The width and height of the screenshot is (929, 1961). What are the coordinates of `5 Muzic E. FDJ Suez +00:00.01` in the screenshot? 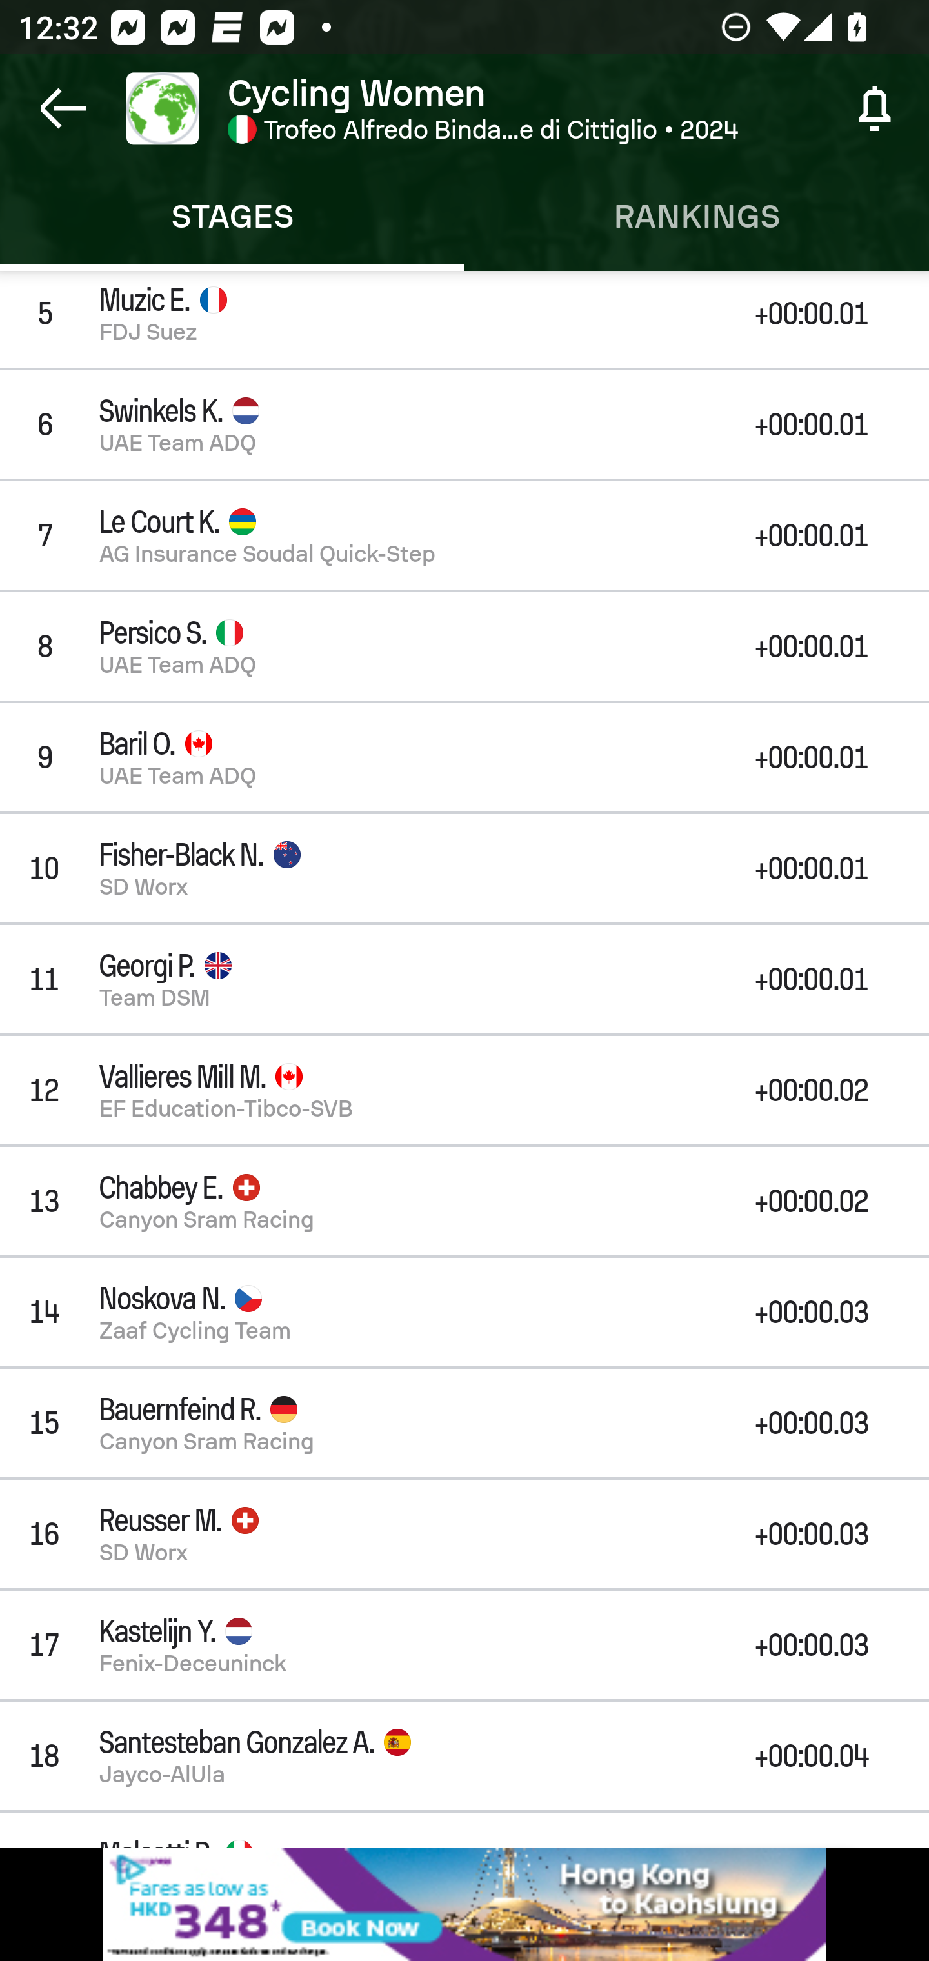 It's located at (464, 319).